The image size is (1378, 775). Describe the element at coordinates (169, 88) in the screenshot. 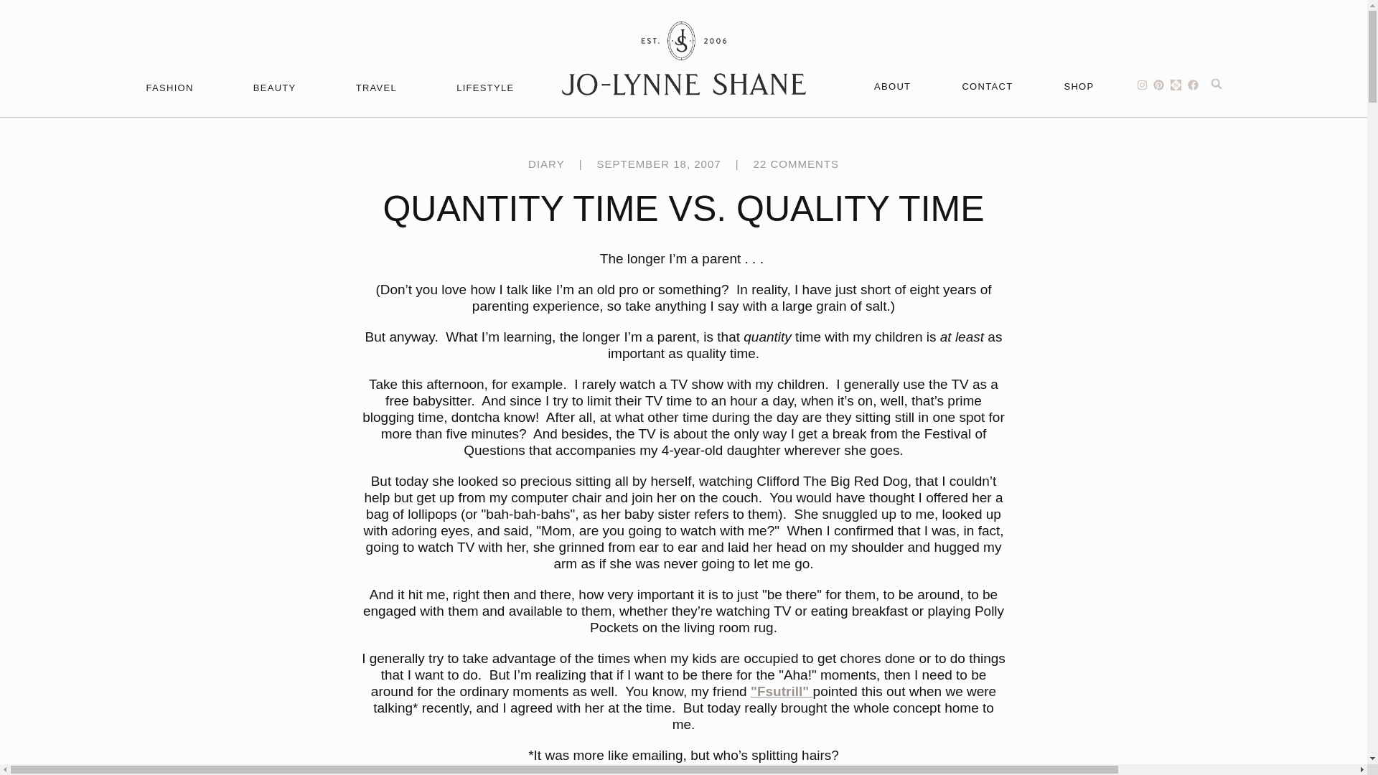

I see `FASHION` at that location.